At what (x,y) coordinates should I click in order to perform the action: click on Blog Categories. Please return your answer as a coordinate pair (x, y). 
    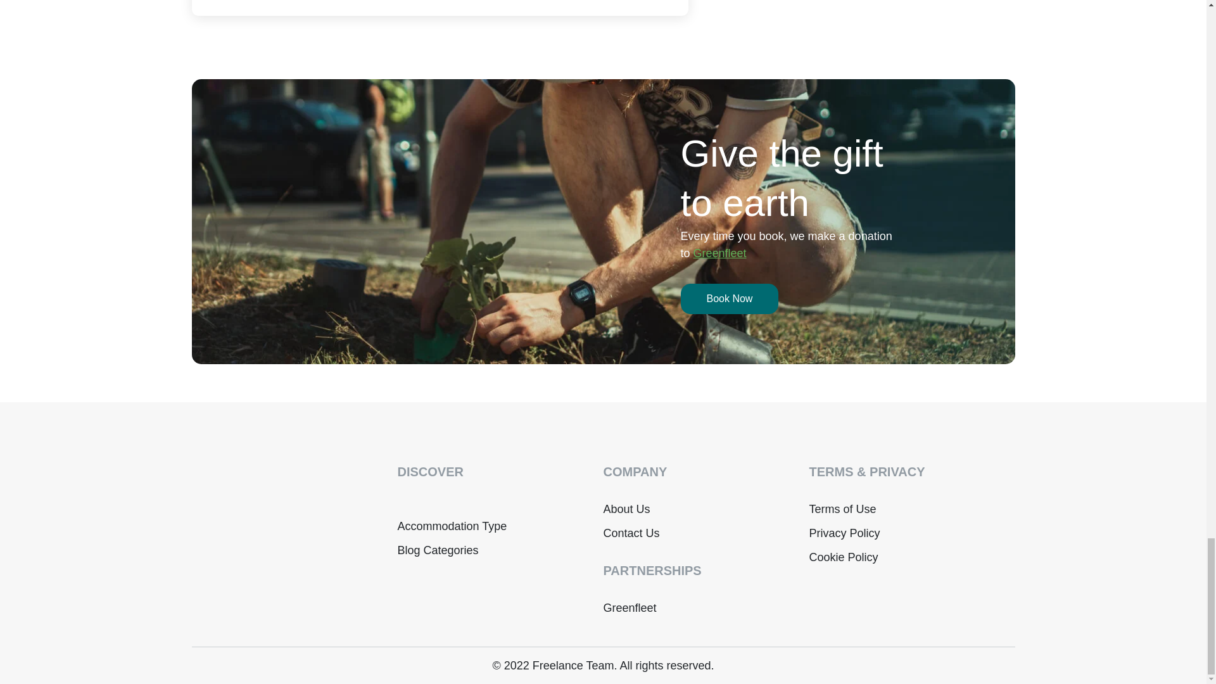
    Looking at the image, I should click on (438, 550).